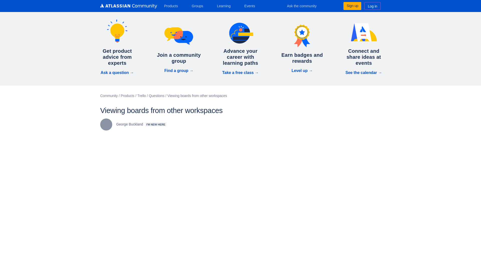  I want to click on Groups, so click(199, 6).